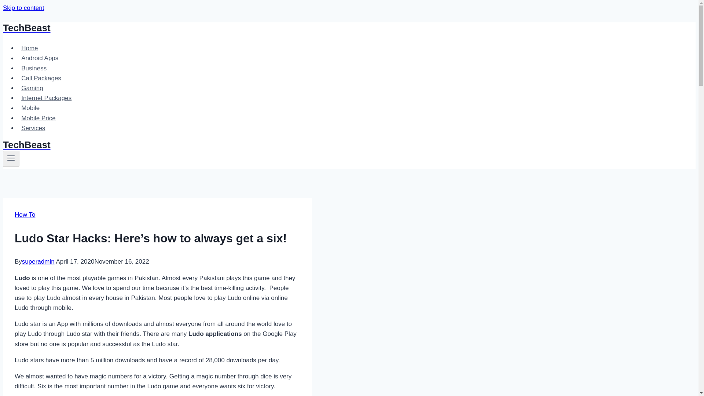  Describe the element at coordinates (239, 145) in the screenshot. I see `TechBeast` at that location.